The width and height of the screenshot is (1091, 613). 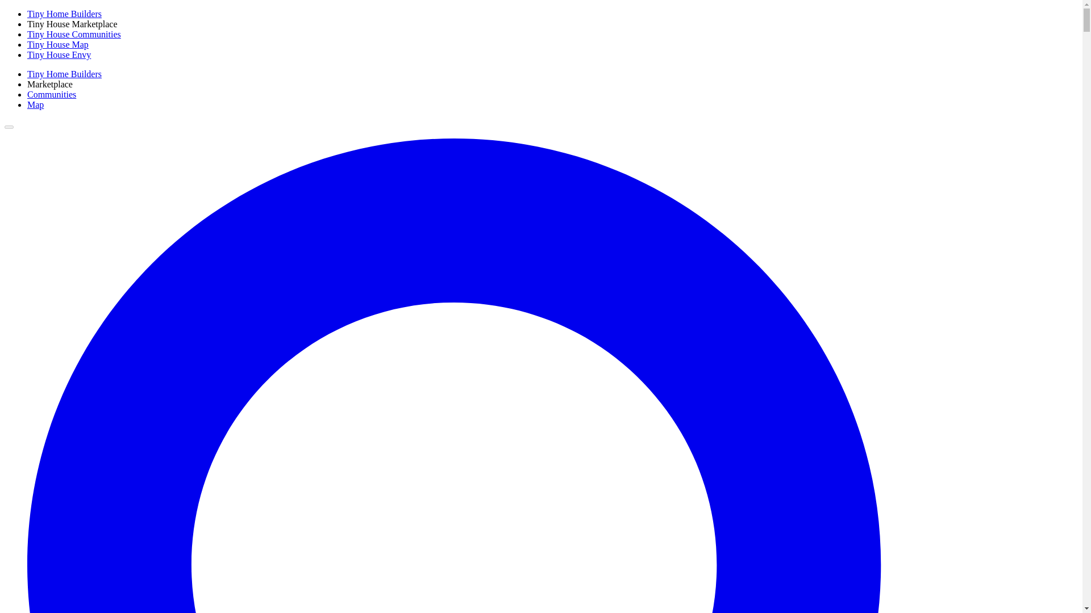 What do you see at coordinates (59, 54) in the screenshot?
I see `Tiny House Envy` at bounding box center [59, 54].